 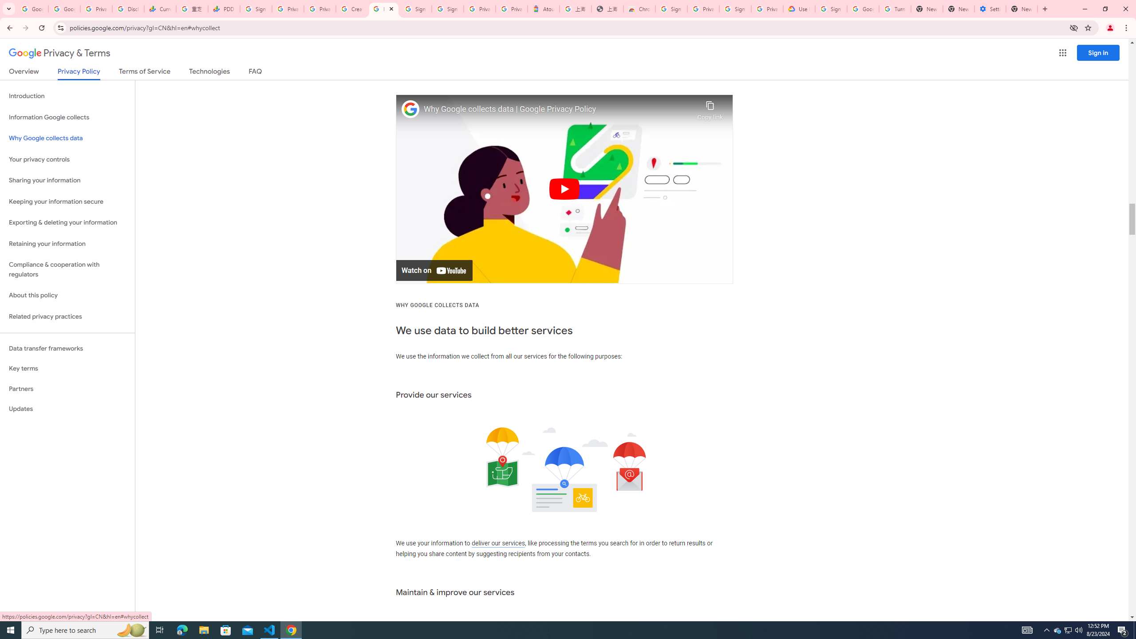 I want to click on Information Google collects, so click(x=67, y=117).